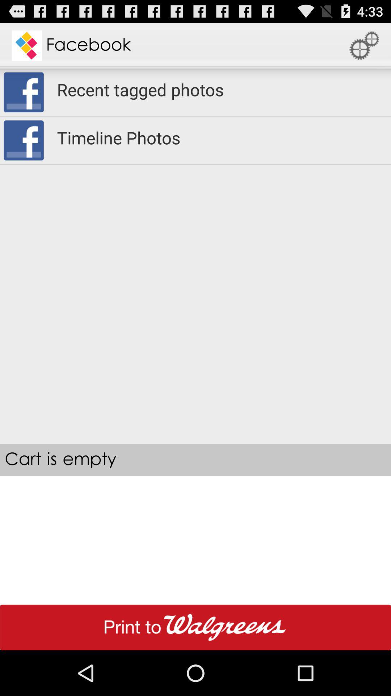 This screenshot has width=391, height=696. What do you see at coordinates (219, 90) in the screenshot?
I see `scroll until the recent tagged photos item` at bounding box center [219, 90].